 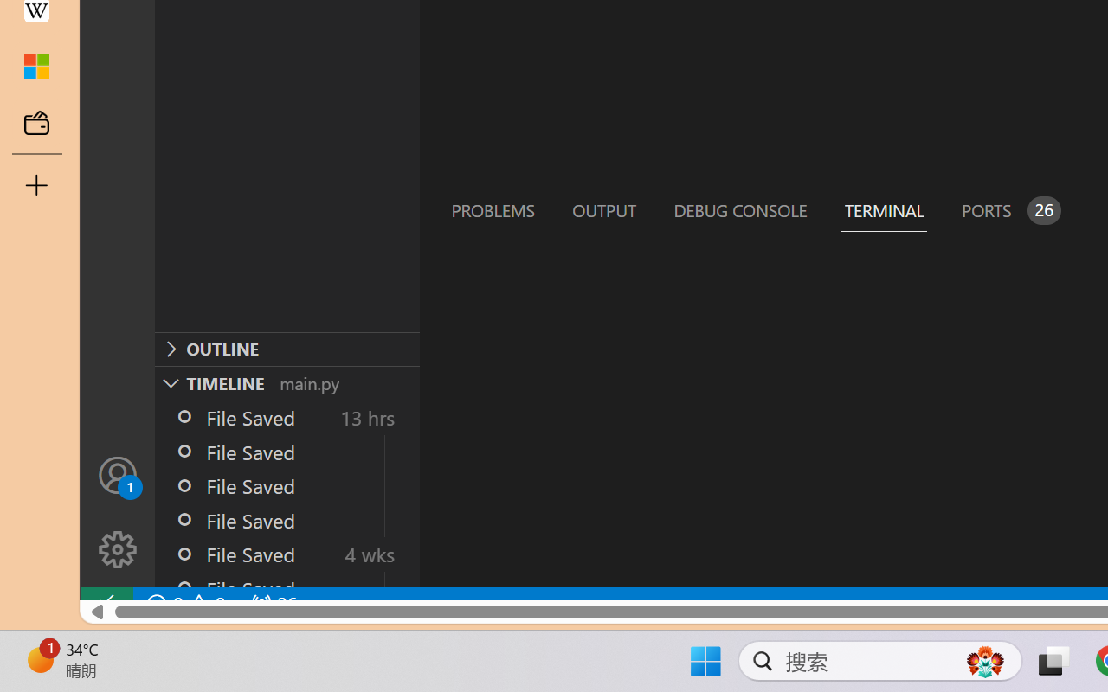 I want to click on Timeline Section, so click(x=287, y=382).